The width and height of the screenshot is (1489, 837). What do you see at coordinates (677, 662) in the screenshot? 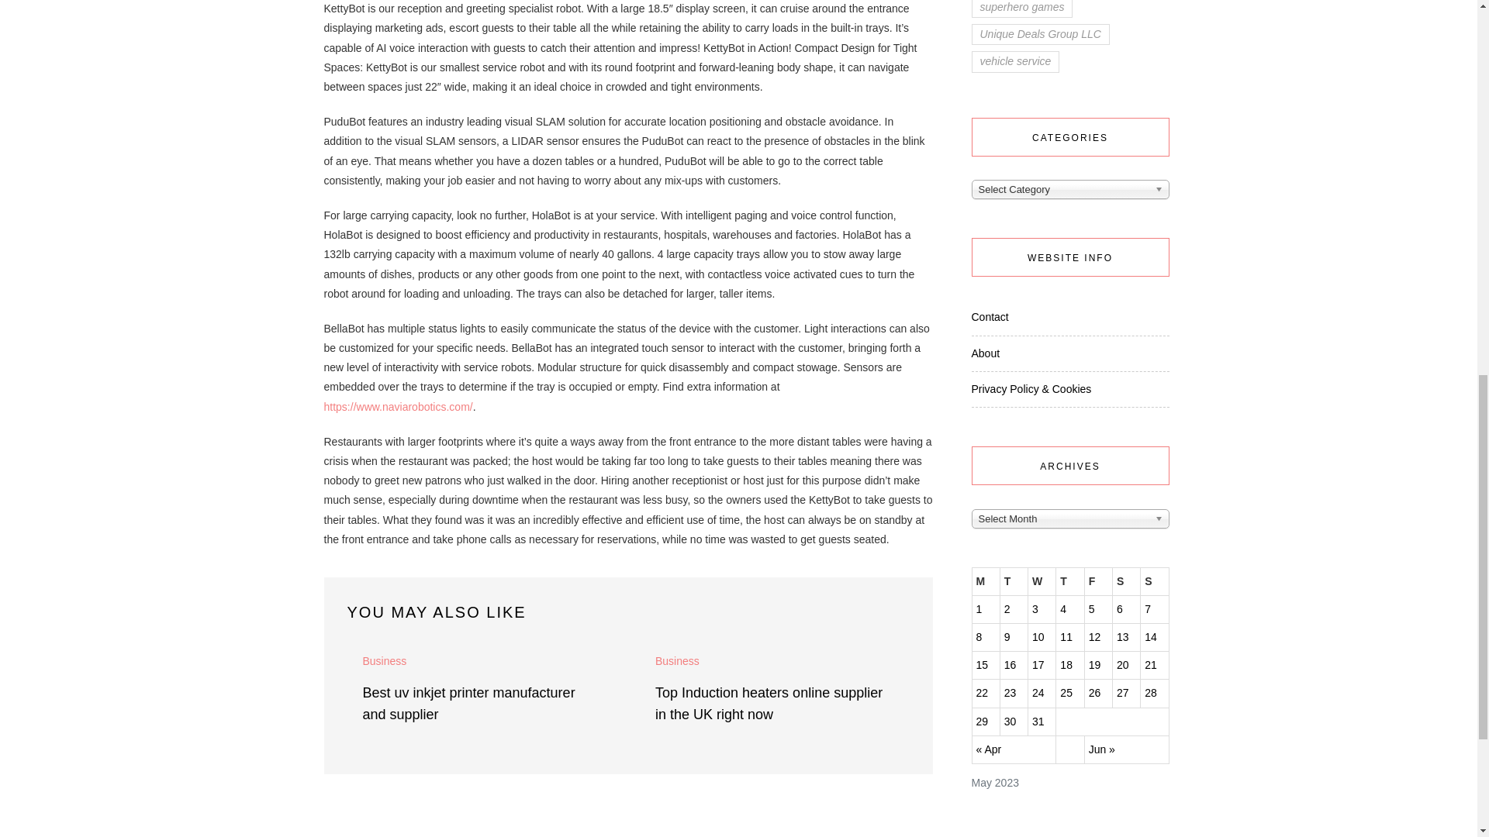
I see `Business` at bounding box center [677, 662].